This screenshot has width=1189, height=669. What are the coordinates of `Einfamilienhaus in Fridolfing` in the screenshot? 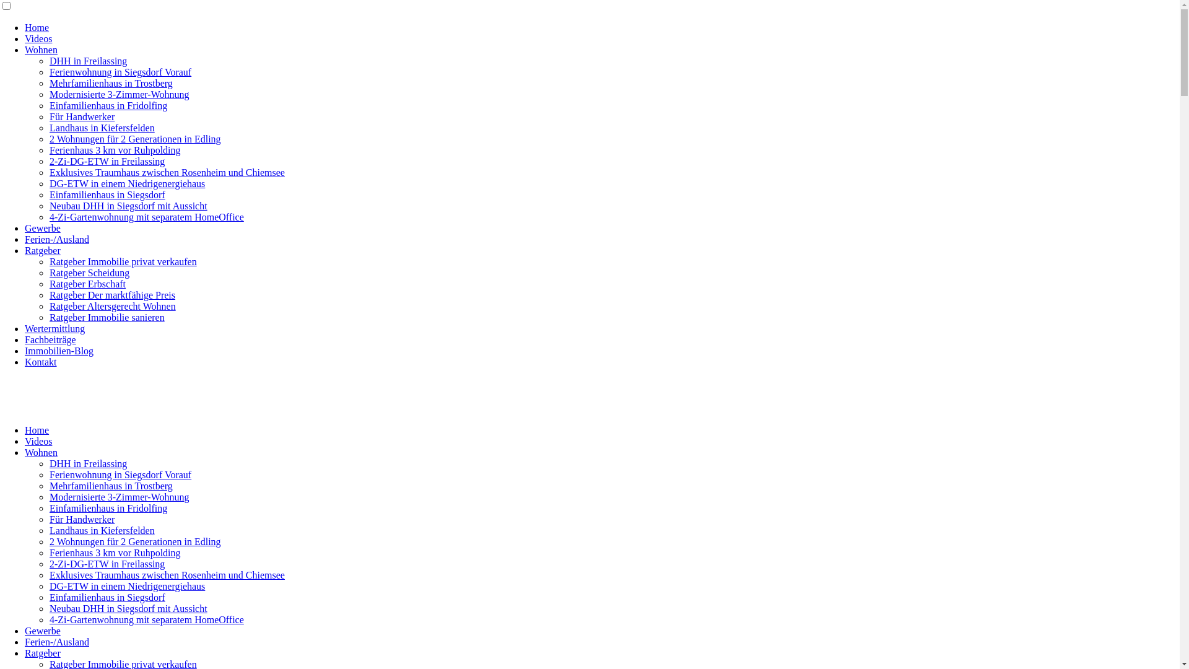 It's located at (108, 508).